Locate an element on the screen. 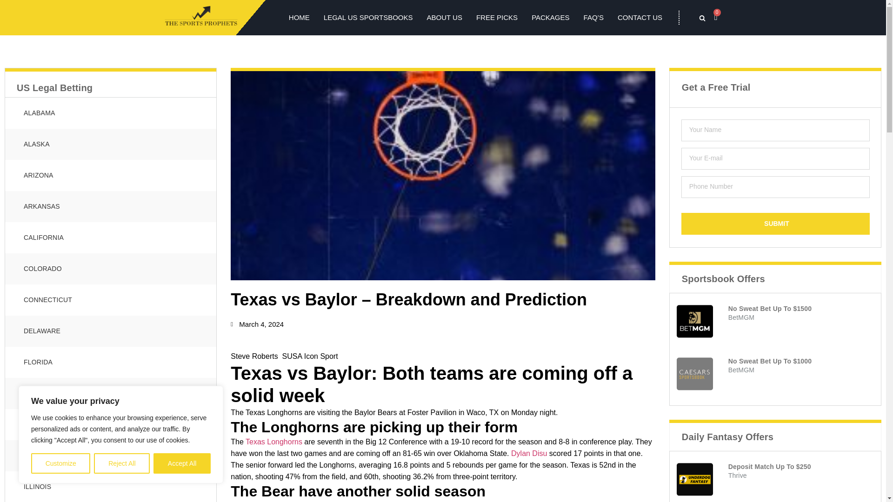 This screenshot has width=893, height=502. PACKAGES is located at coordinates (550, 17).